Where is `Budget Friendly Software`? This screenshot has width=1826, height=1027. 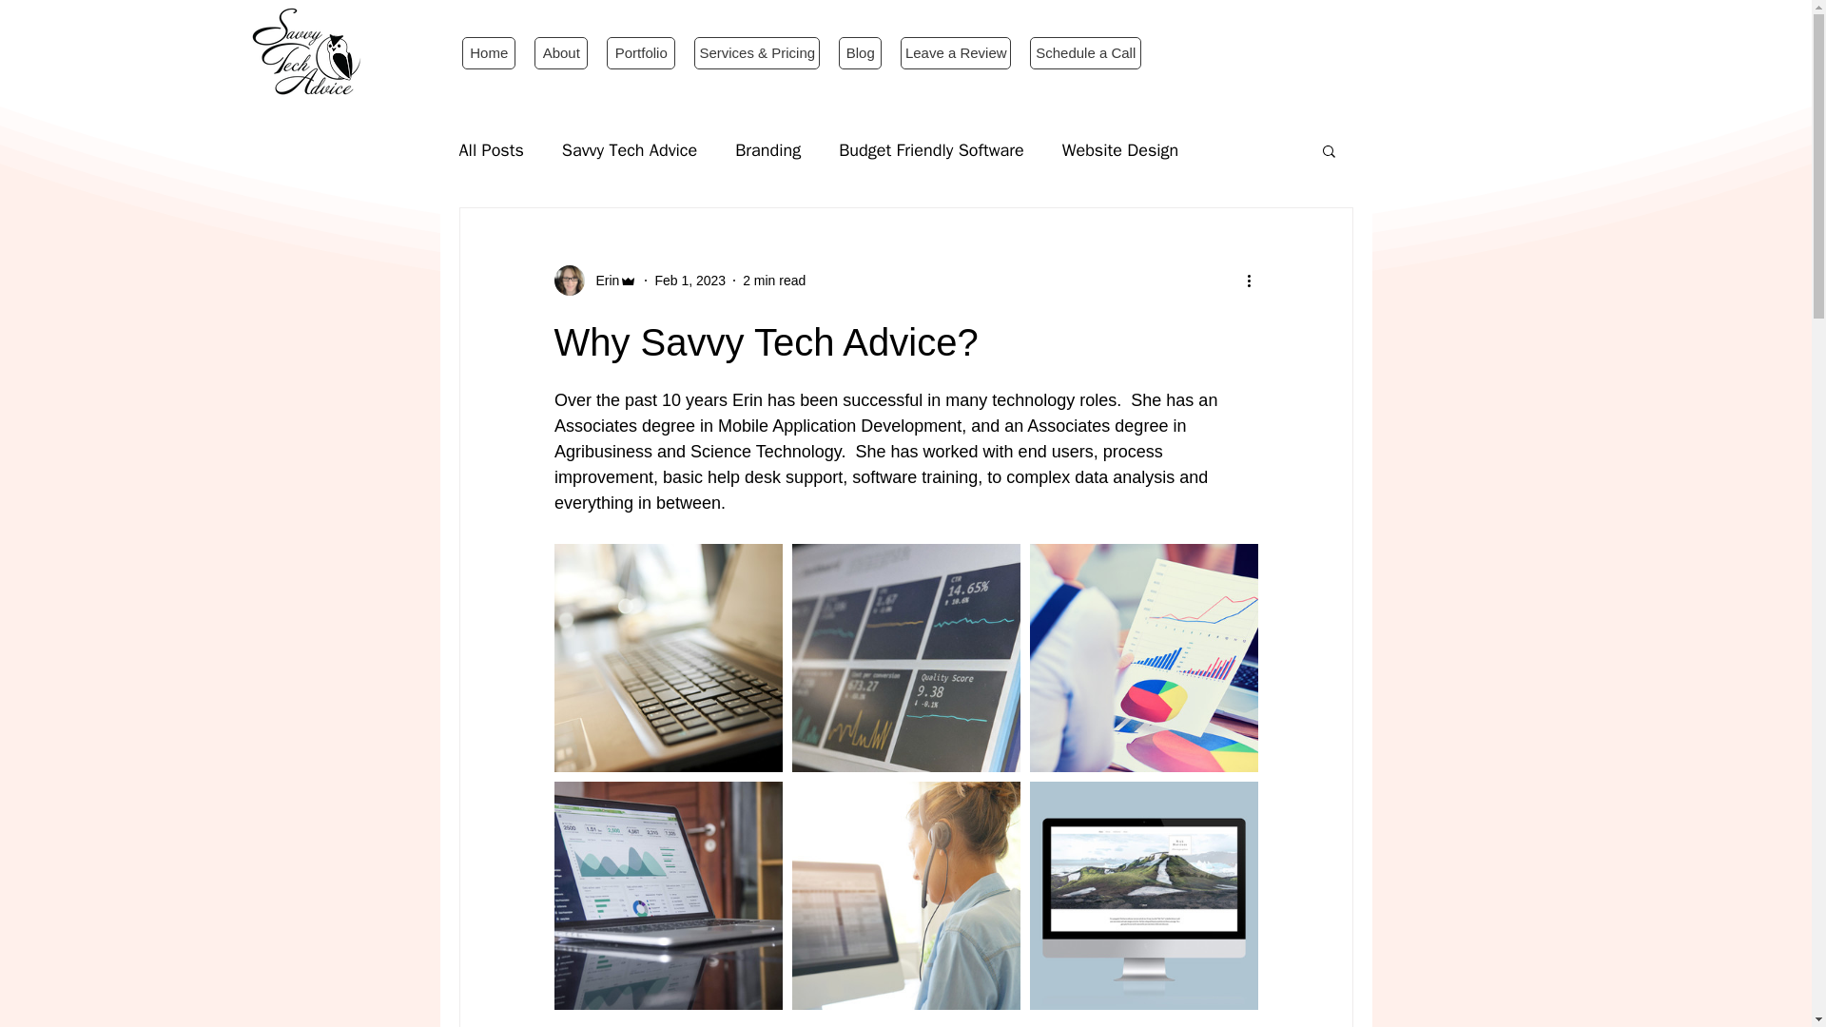
Budget Friendly Software is located at coordinates (930, 149).